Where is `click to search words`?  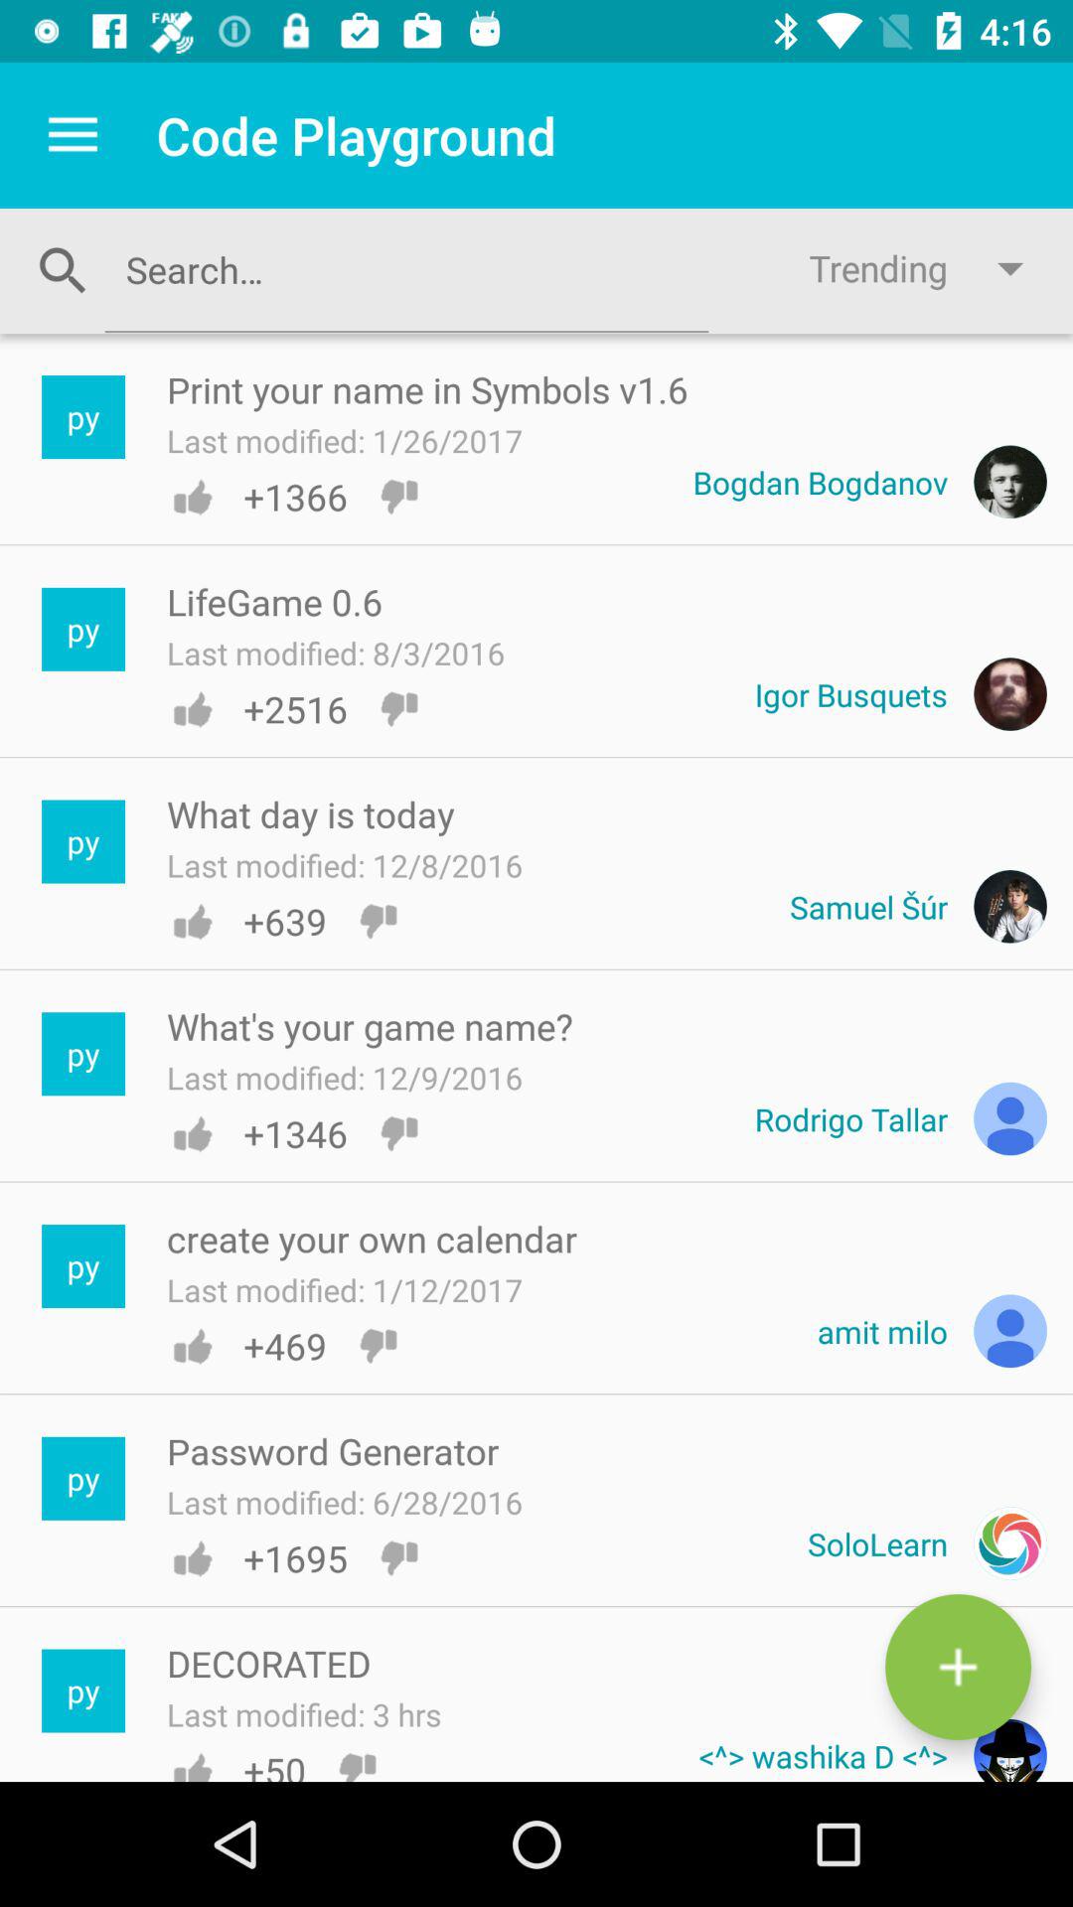 click to search words is located at coordinates (406, 269).